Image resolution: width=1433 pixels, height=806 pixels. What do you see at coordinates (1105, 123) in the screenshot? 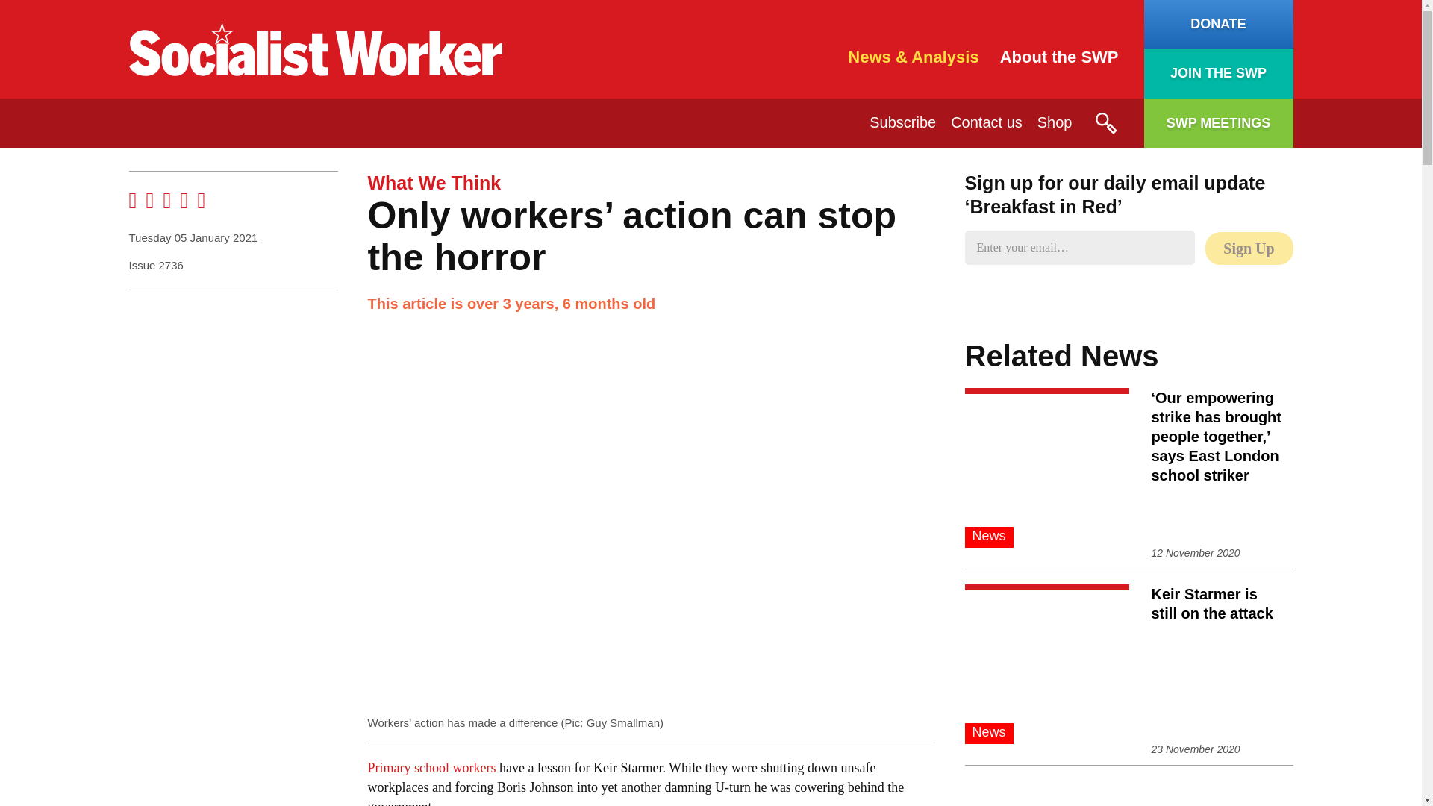
I see `Submit` at bounding box center [1105, 123].